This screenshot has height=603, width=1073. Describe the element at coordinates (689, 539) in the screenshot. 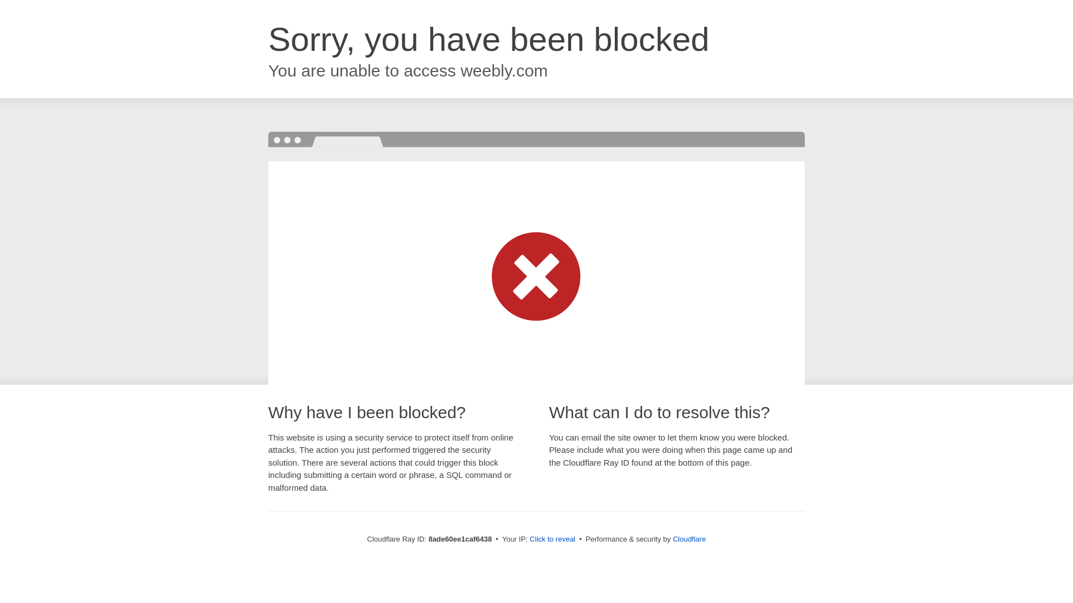

I see `Cloudflare` at that location.